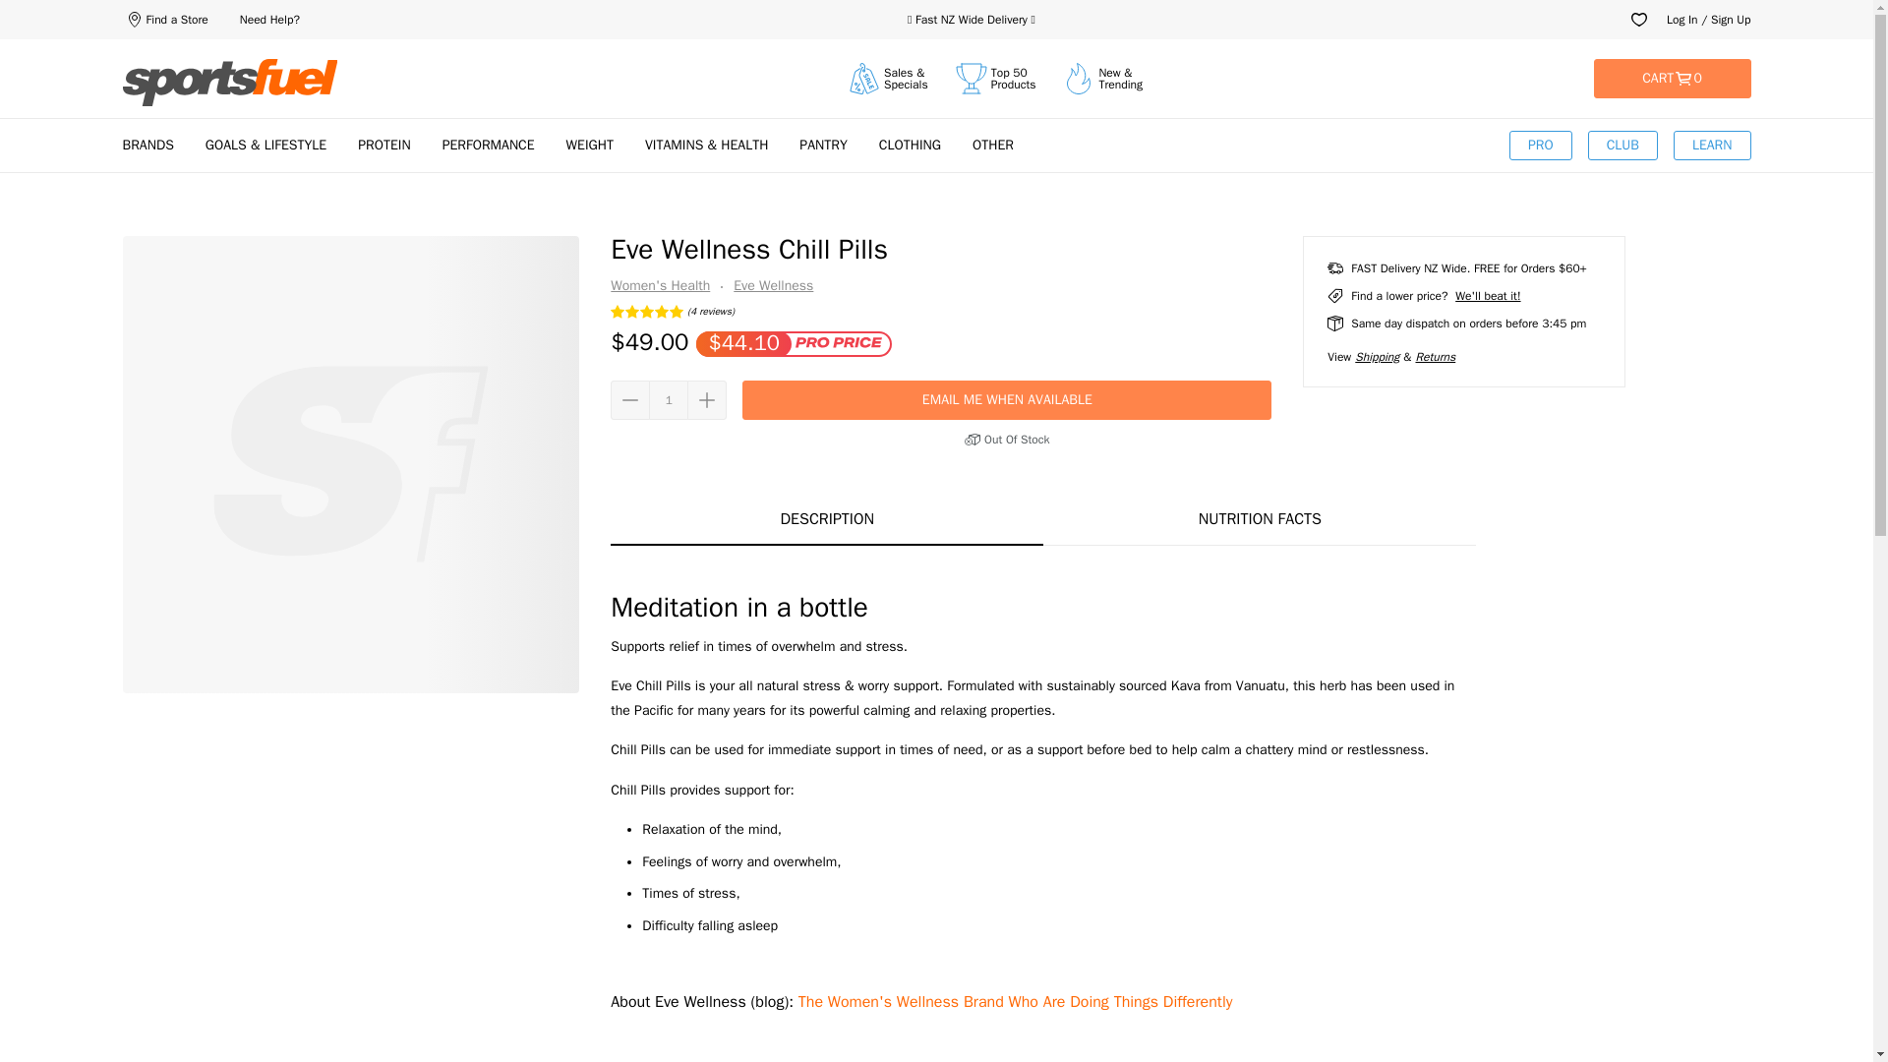  I want to click on PANTRY, so click(822, 145).